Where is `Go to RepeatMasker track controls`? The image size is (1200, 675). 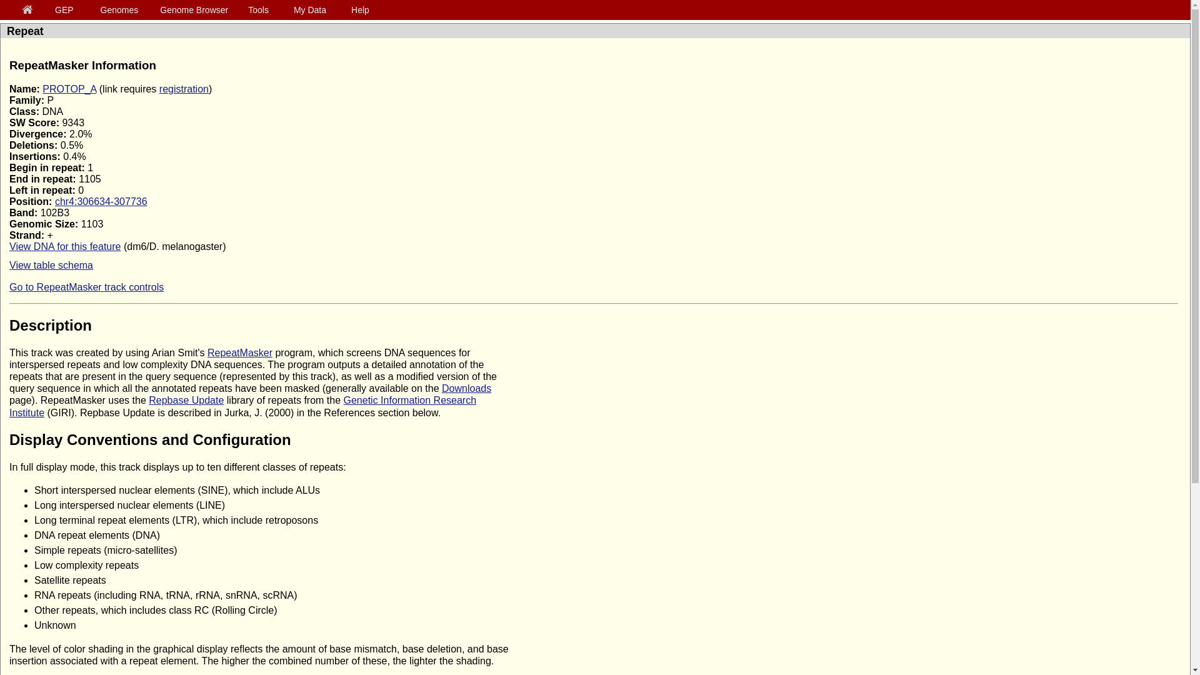 Go to RepeatMasker track controls is located at coordinates (86, 287).